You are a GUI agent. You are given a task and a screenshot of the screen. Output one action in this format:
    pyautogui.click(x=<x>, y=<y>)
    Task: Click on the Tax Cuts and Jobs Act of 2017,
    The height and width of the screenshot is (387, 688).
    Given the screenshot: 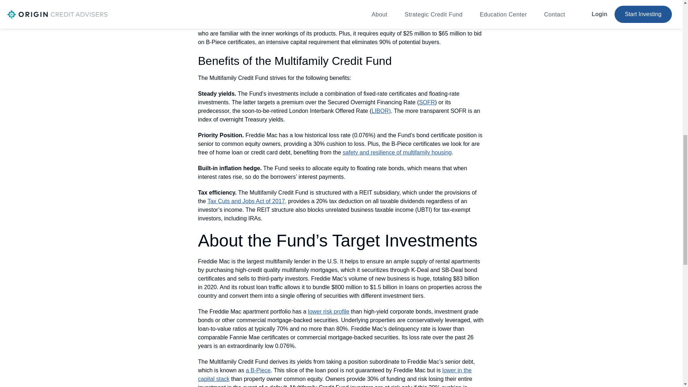 What is the action you would take?
    pyautogui.click(x=247, y=201)
    